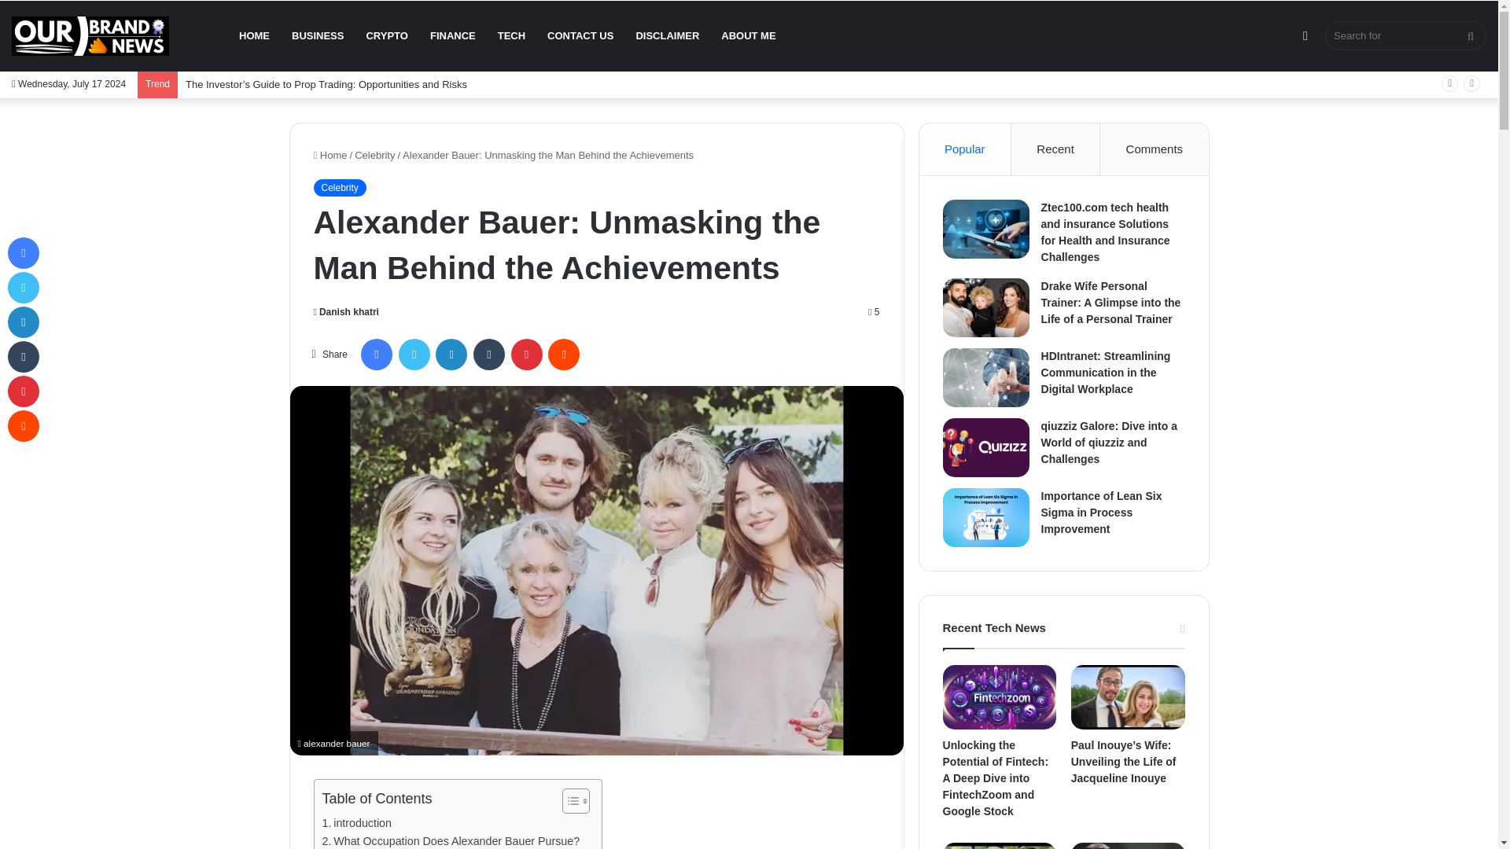 This screenshot has width=1510, height=849. I want to click on Tumblr, so click(489, 354).